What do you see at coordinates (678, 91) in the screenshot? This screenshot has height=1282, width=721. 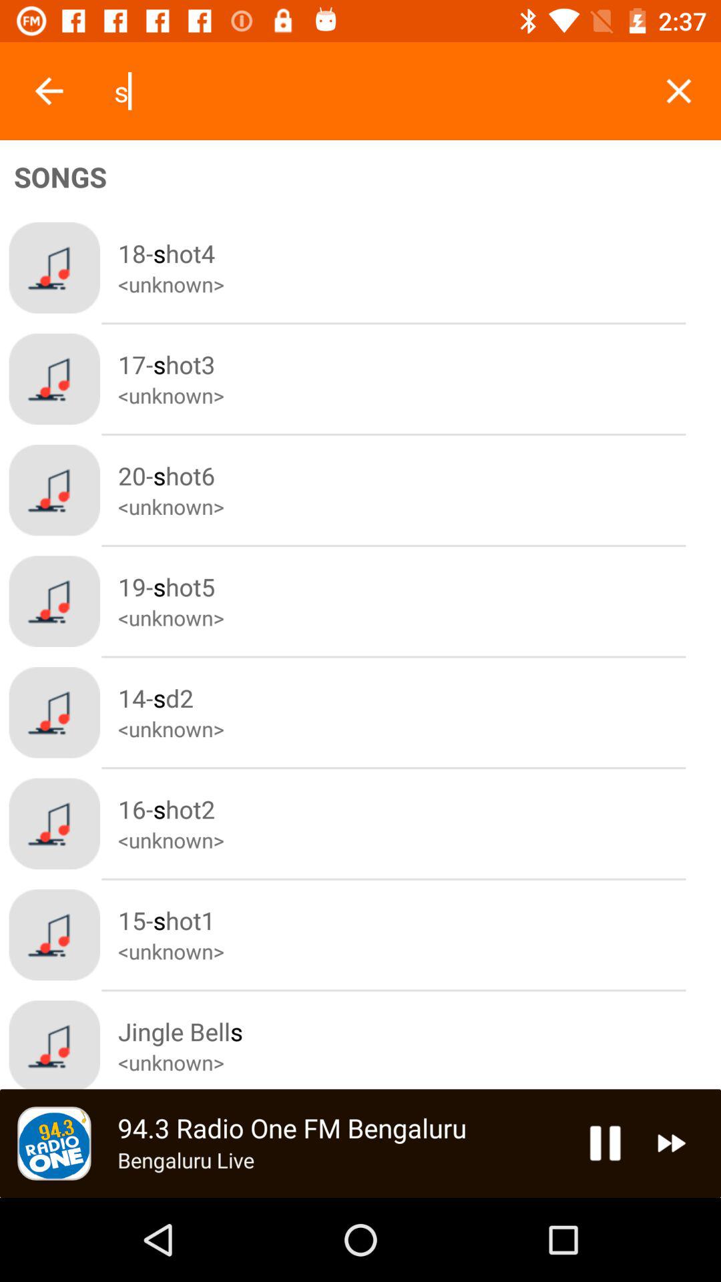 I see `close search` at bounding box center [678, 91].